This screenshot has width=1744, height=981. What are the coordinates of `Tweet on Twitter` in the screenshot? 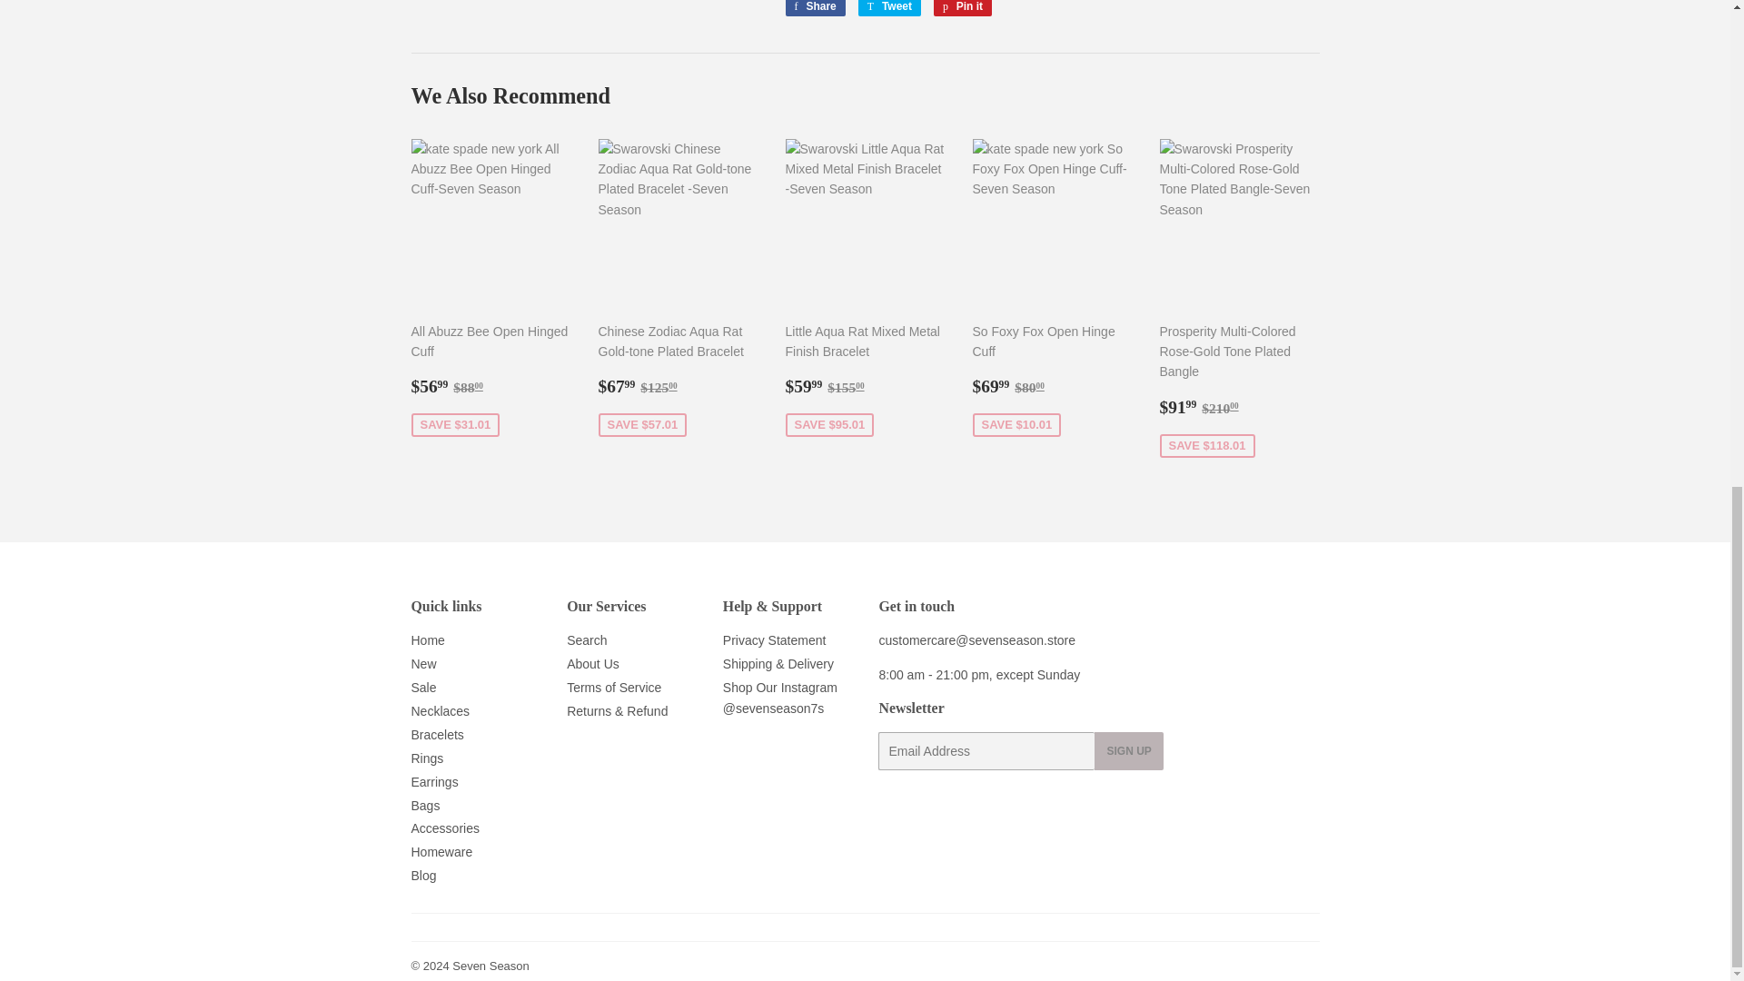 It's located at (888, 8).